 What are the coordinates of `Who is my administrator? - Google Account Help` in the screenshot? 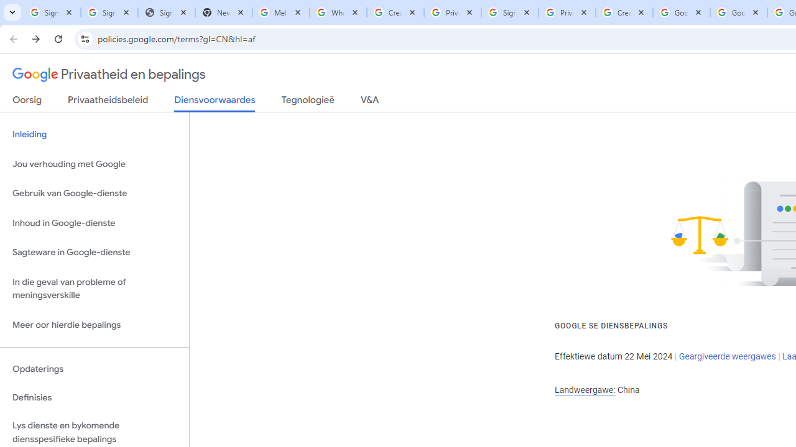 It's located at (338, 12).